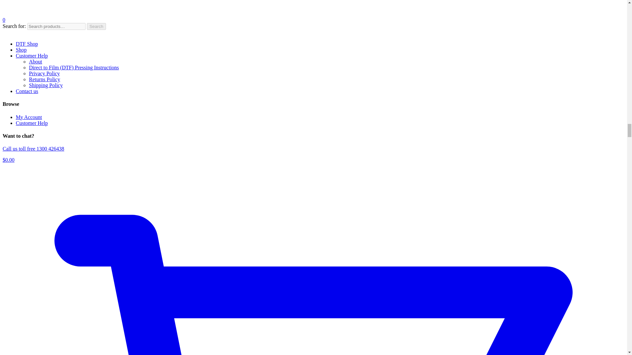 The image size is (632, 355). Describe the element at coordinates (32, 56) in the screenshot. I see `Customer Help` at that location.